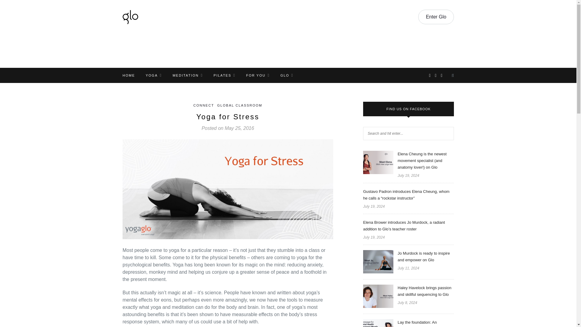  I want to click on FOR YOU, so click(258, 75).